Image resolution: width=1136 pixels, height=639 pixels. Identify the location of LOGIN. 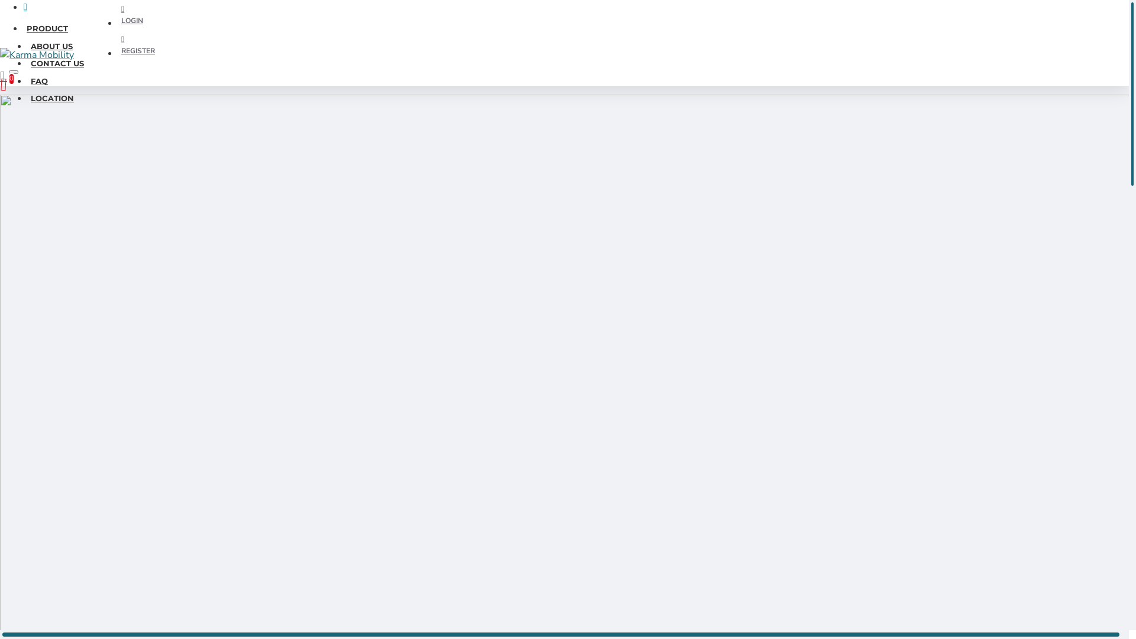
(132, 14).